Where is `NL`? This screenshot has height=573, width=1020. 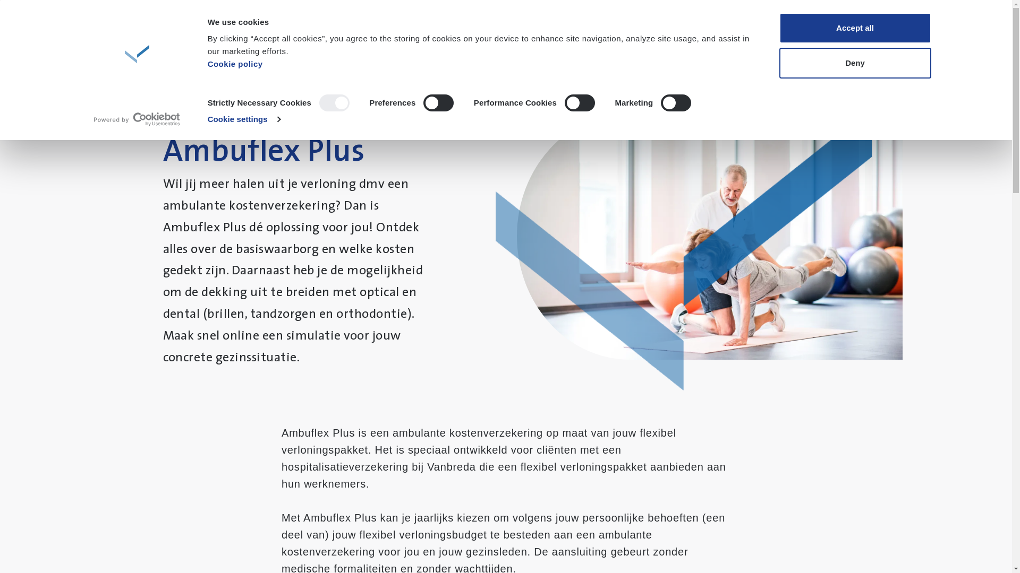
NL is located at coordinates (888, 45).